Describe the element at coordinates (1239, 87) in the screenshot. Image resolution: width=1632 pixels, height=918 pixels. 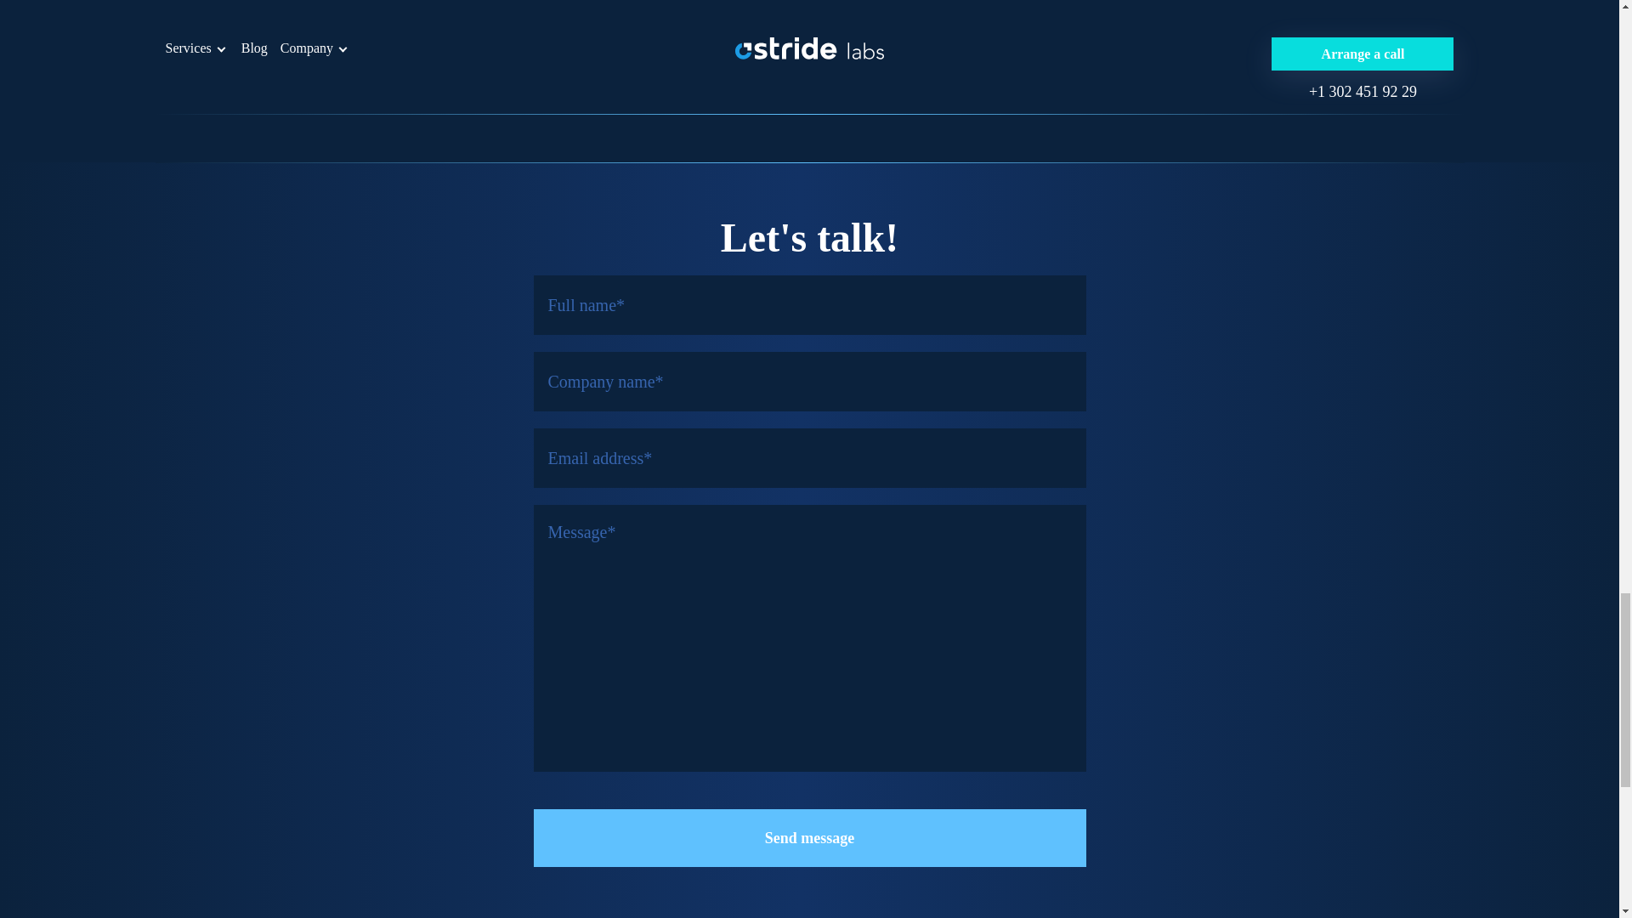
I see `Submit` at that location.